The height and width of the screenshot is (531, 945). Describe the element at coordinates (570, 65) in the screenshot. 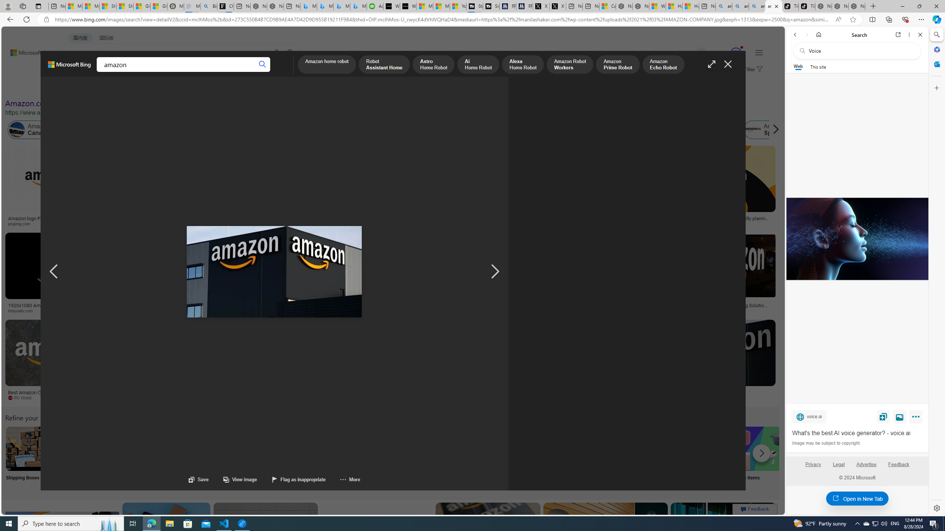

I see `Amazon Robot Workers` at that location.